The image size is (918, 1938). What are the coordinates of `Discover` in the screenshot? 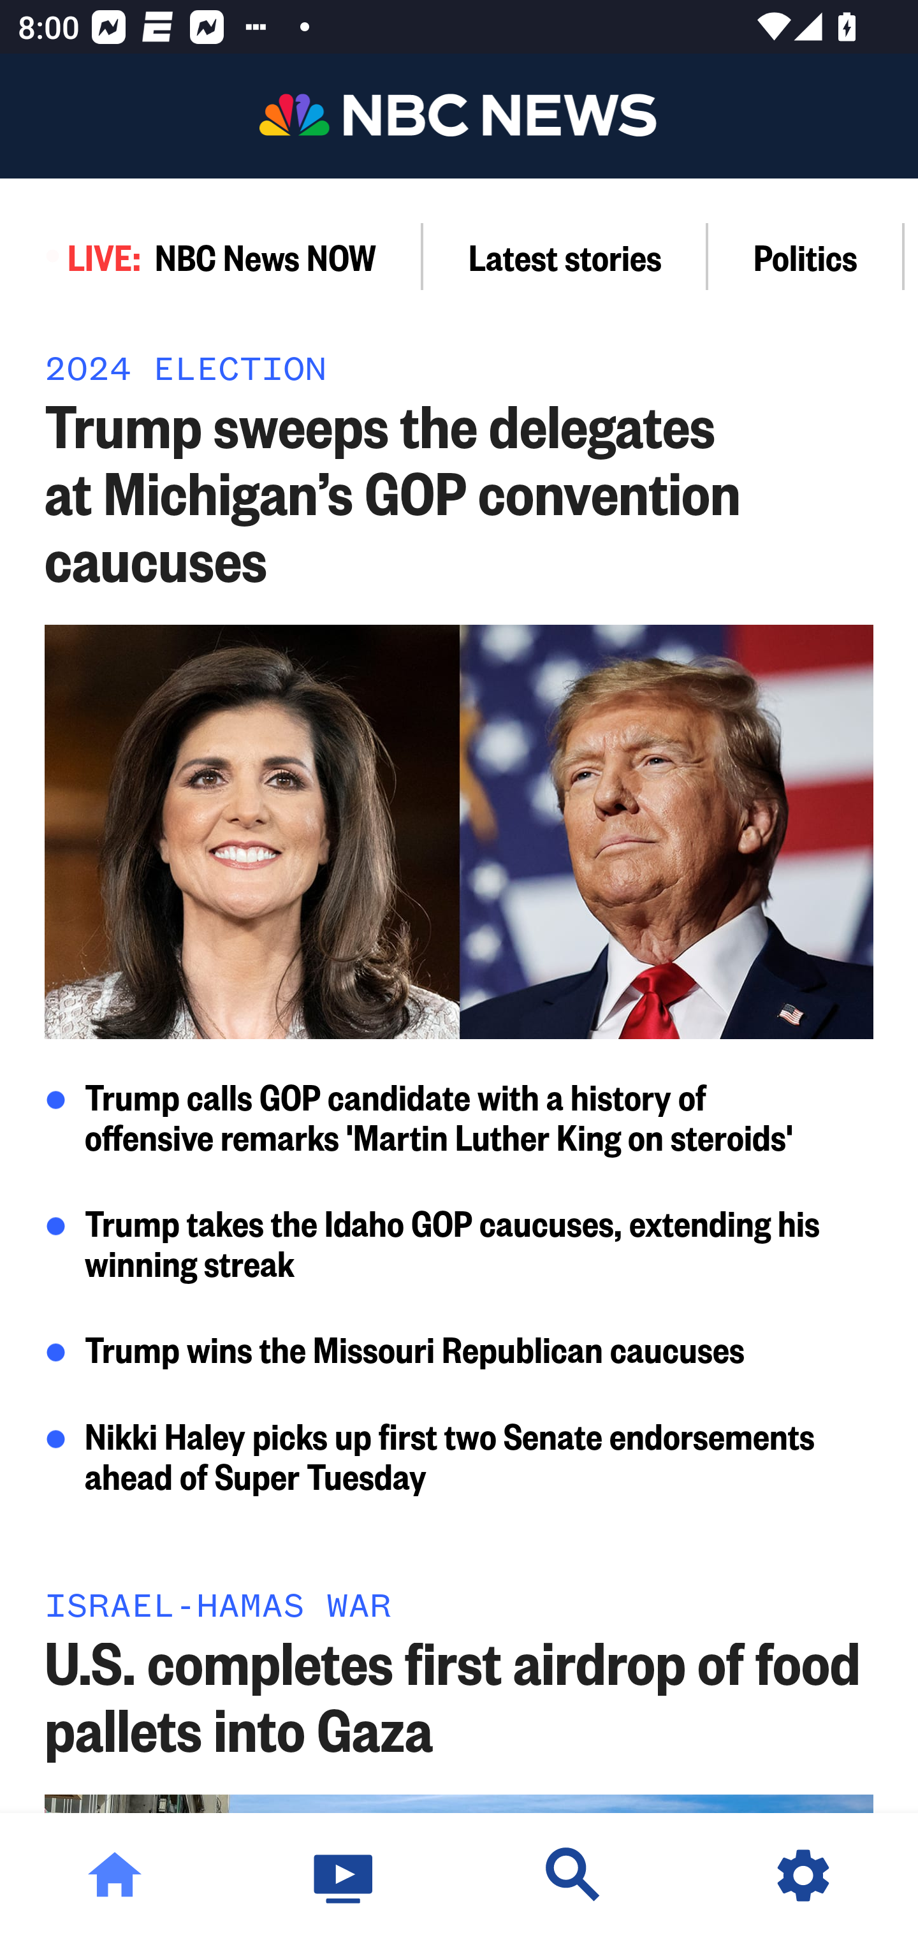 It's located at (574, 1876).